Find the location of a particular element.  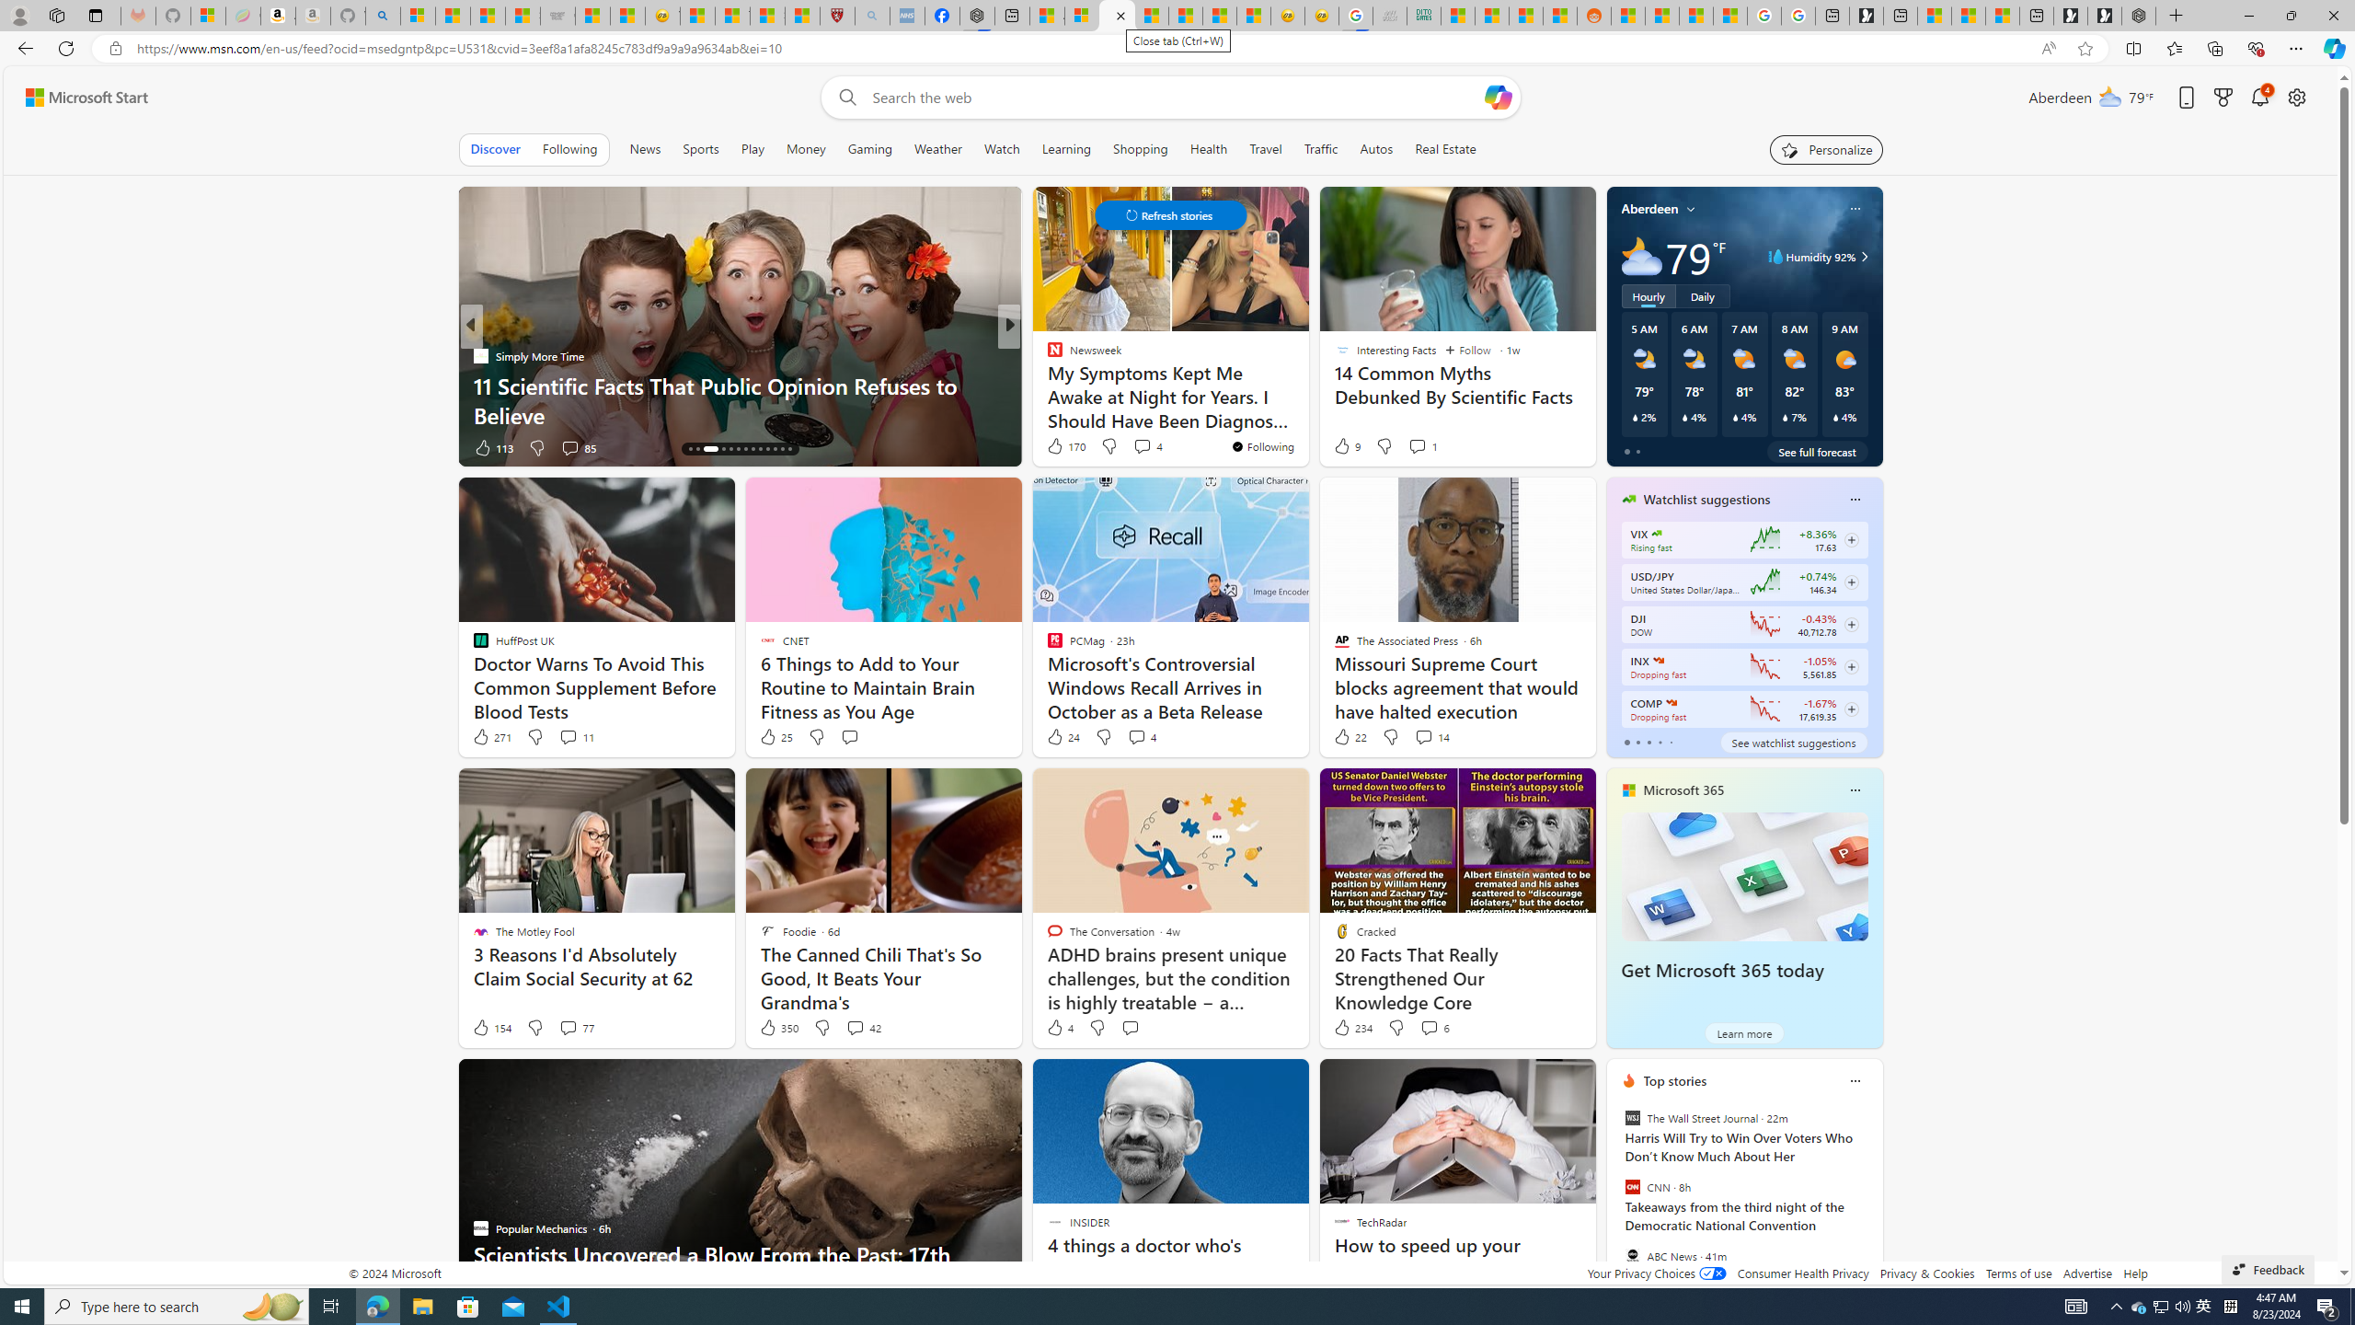

Kinda Frugal is located at coordinates (1046, 385).